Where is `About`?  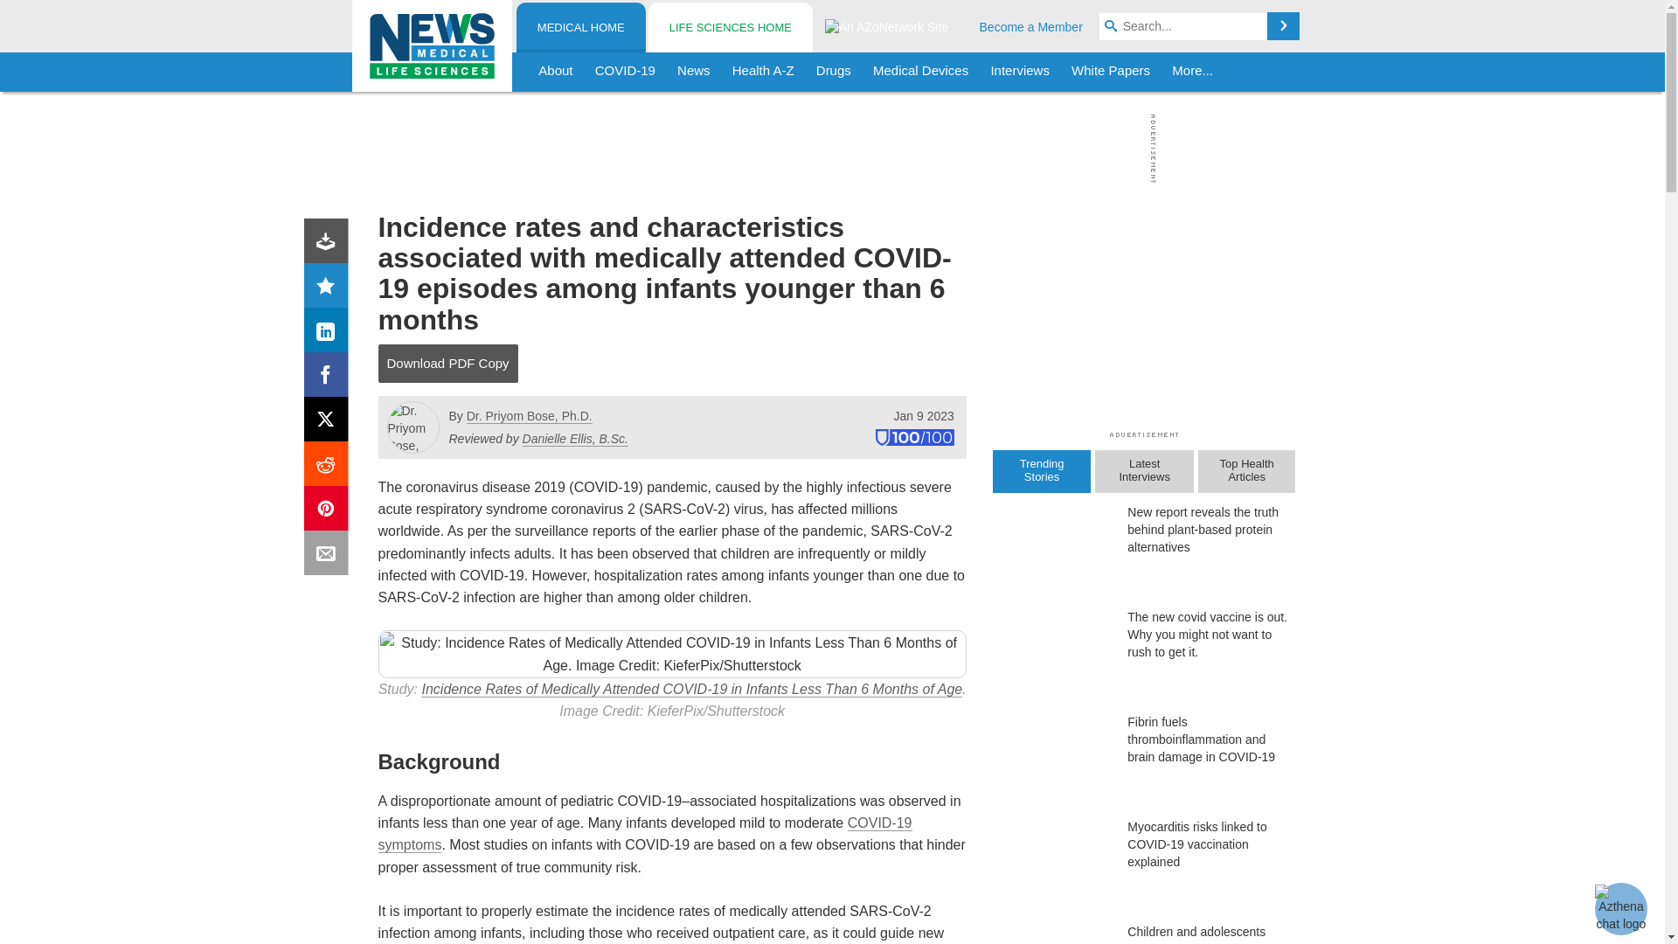
About is located at coordinates (556, 72).